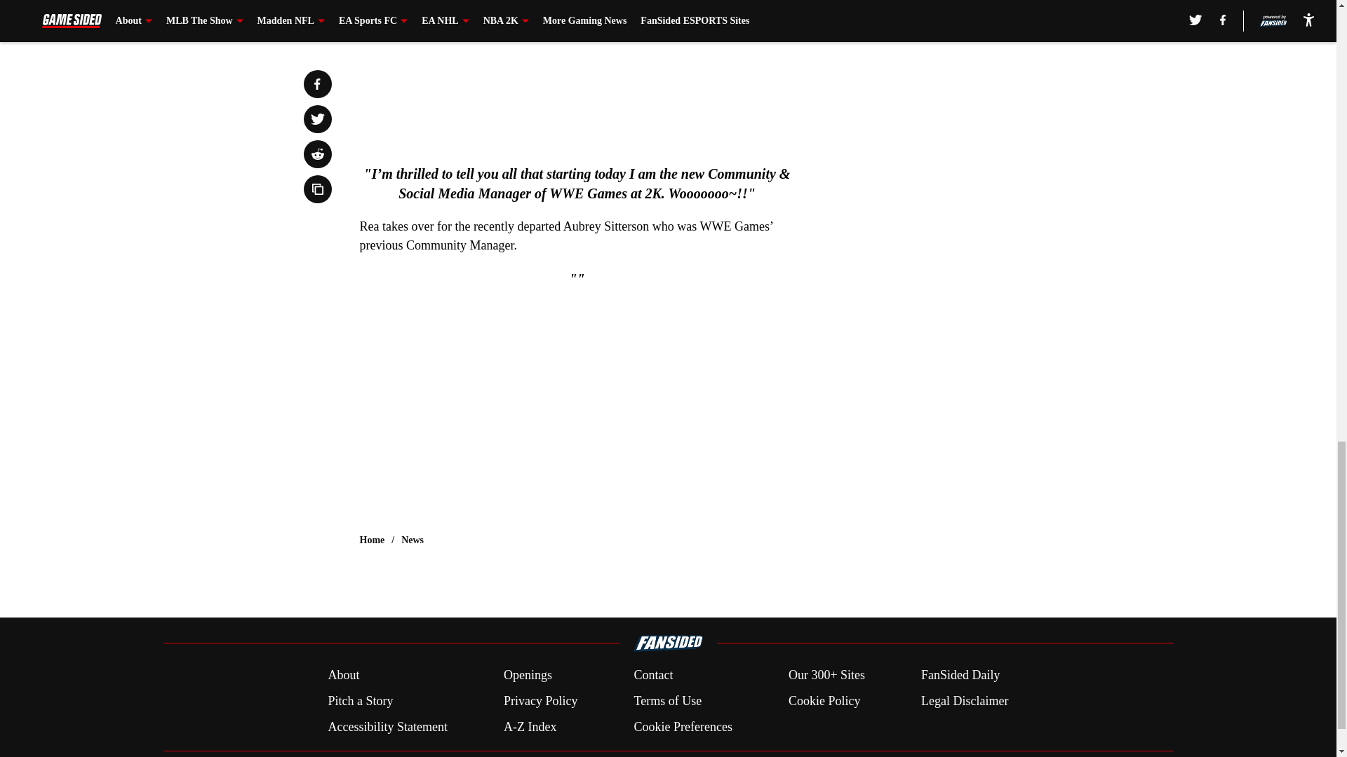  I want to click on Privacy Policy, so click(540, 701).